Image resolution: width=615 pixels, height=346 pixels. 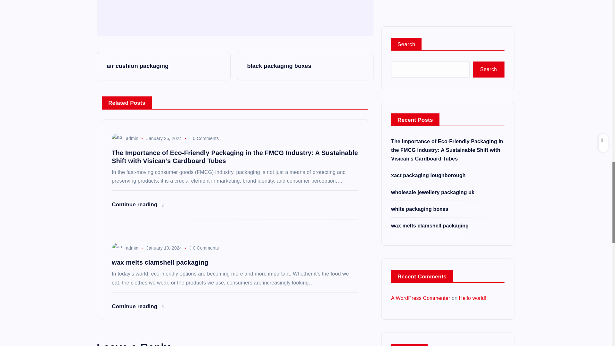 I want to click on admin, so click(x=125, y=138).